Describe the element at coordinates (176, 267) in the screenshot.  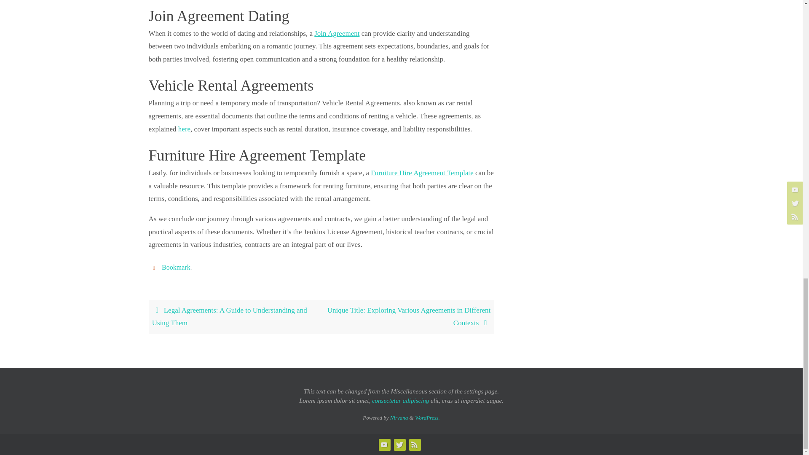
I see `Bookmark` at that location.